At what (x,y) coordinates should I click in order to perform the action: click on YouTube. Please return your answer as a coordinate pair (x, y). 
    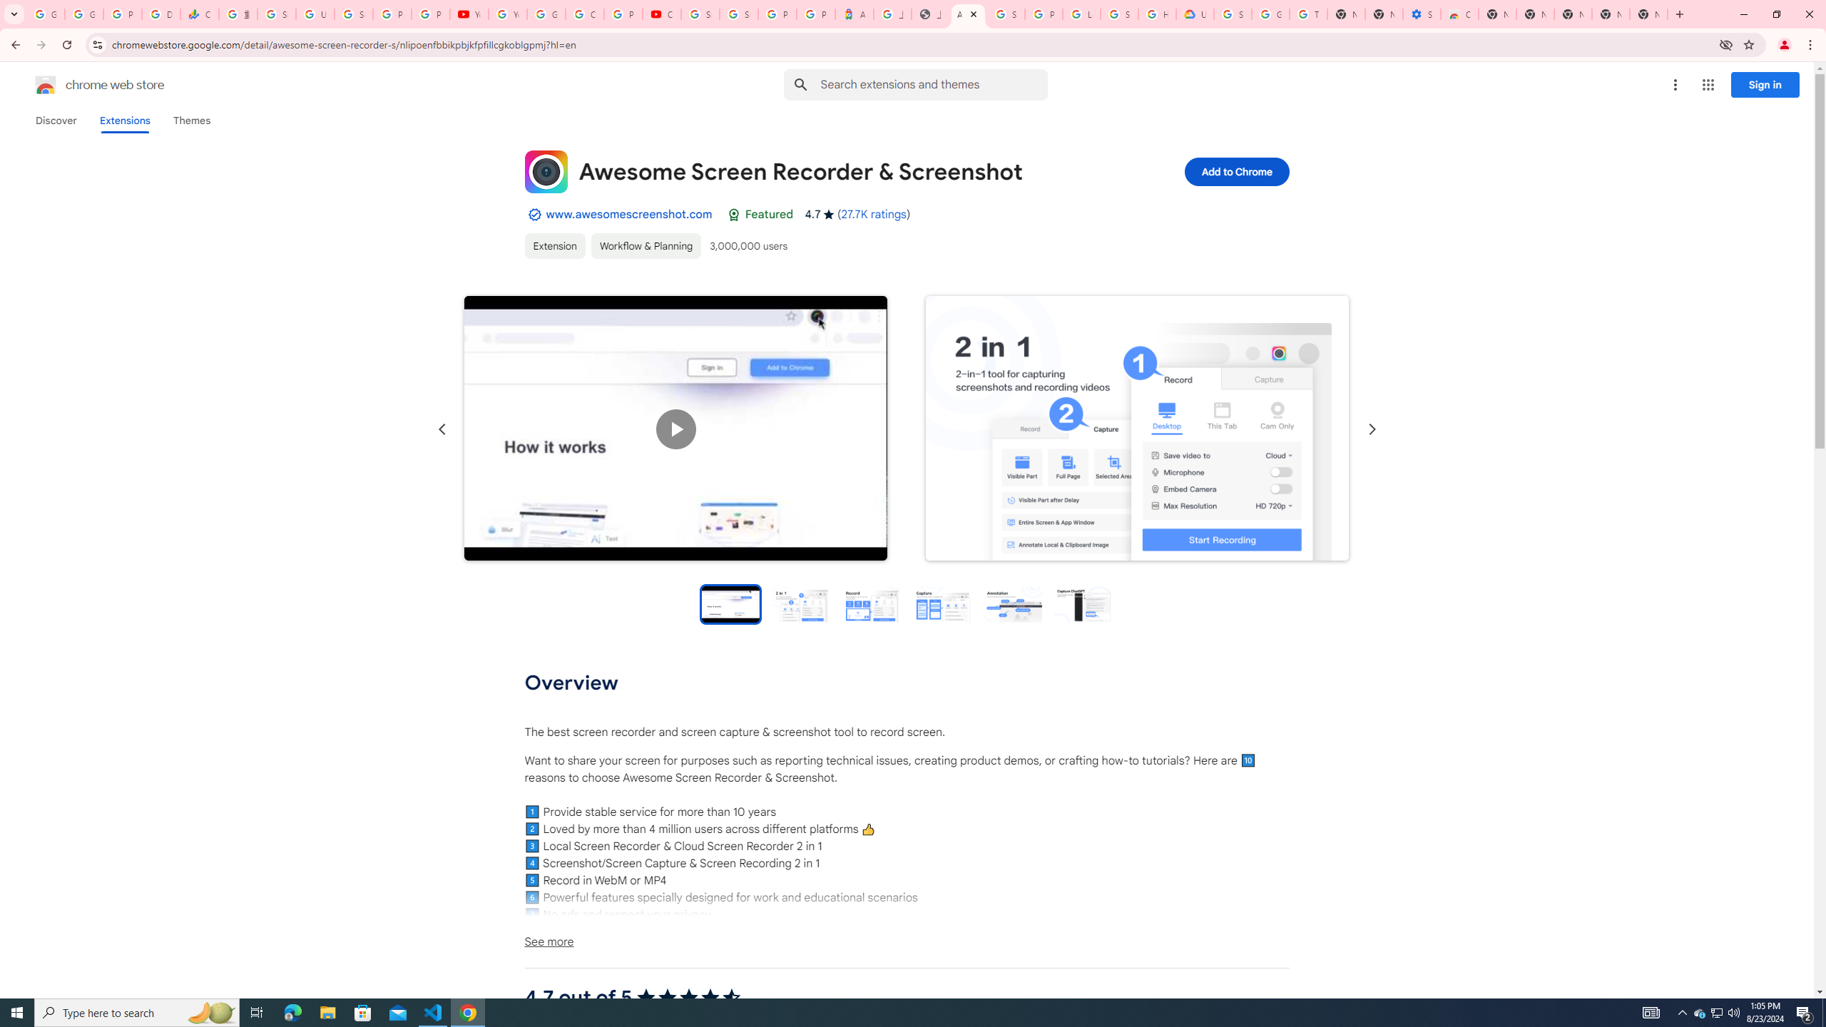
    Looking at the image, I should click on (469, 14).